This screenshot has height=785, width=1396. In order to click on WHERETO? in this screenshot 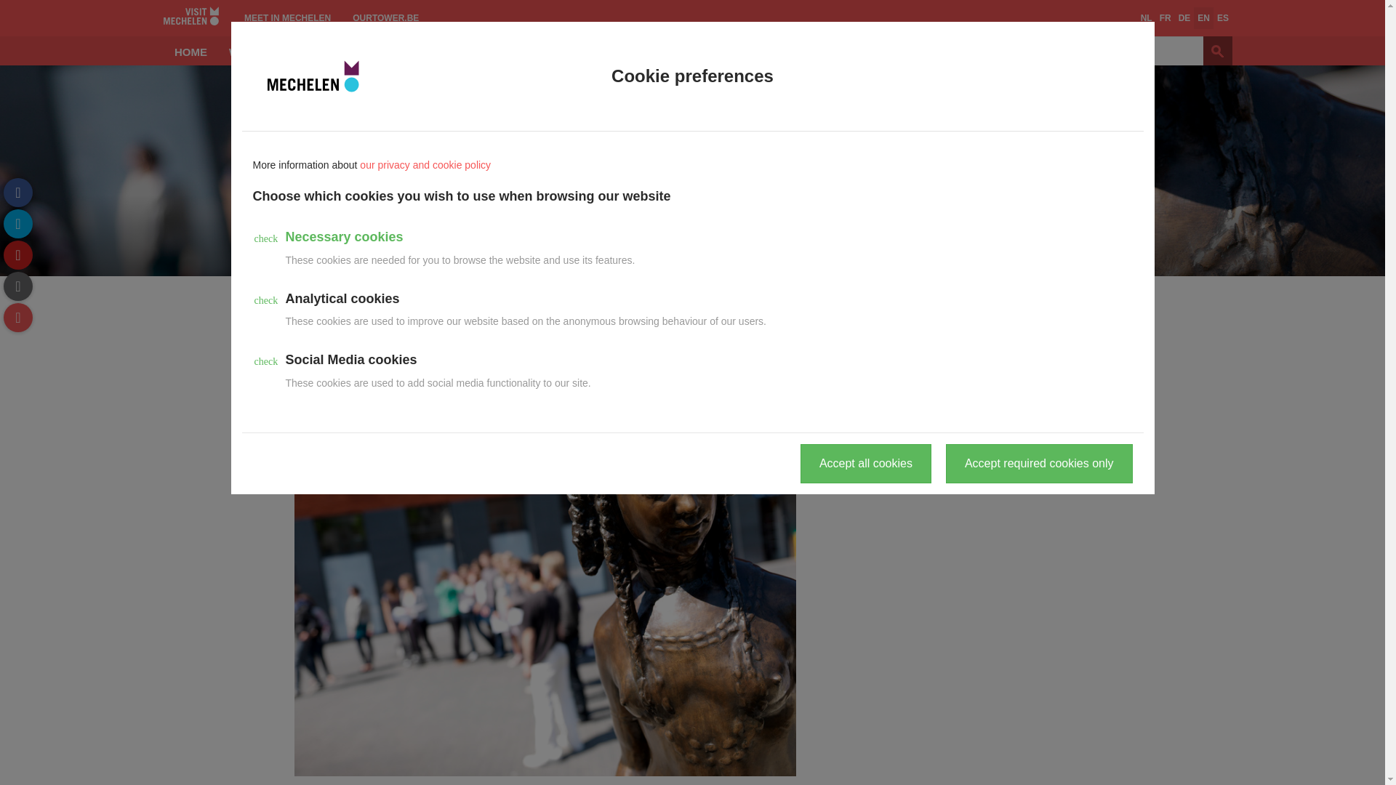, I will do `click(260, 50)`.